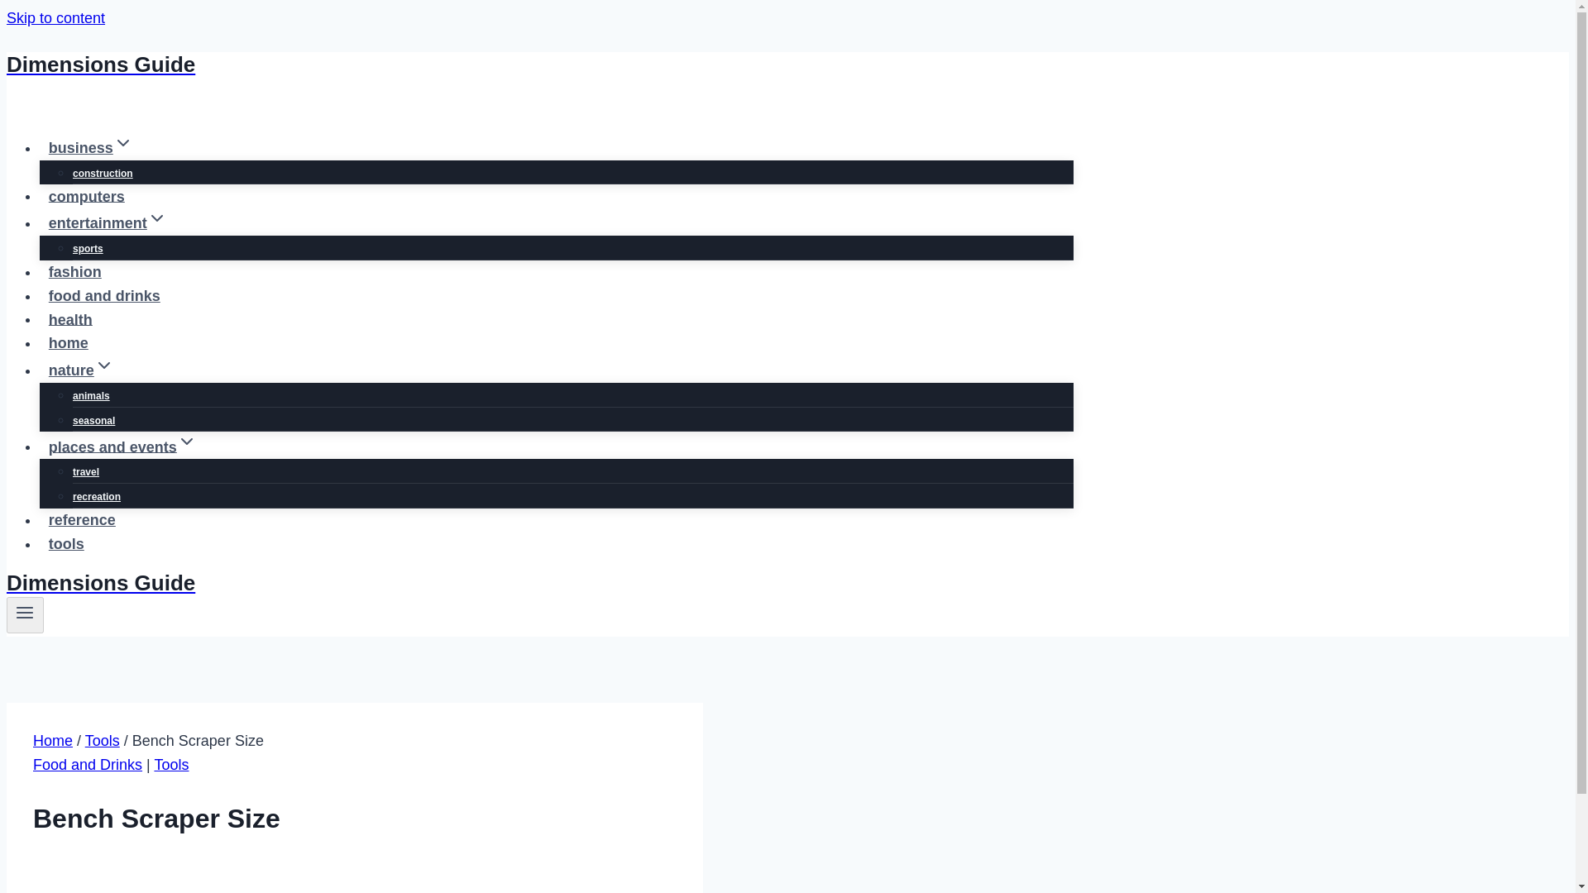  What do you see at coordinates (83, 520) in the screenshot?
I see `reference` at bounding box center [83, 520].